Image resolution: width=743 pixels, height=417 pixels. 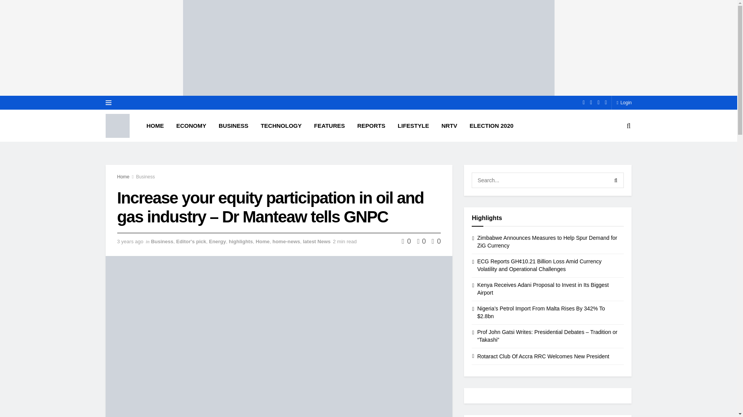 What do you see at coordinates (624, 103) in the screenshot?
I see `Login` at bounding box center [624, 103].